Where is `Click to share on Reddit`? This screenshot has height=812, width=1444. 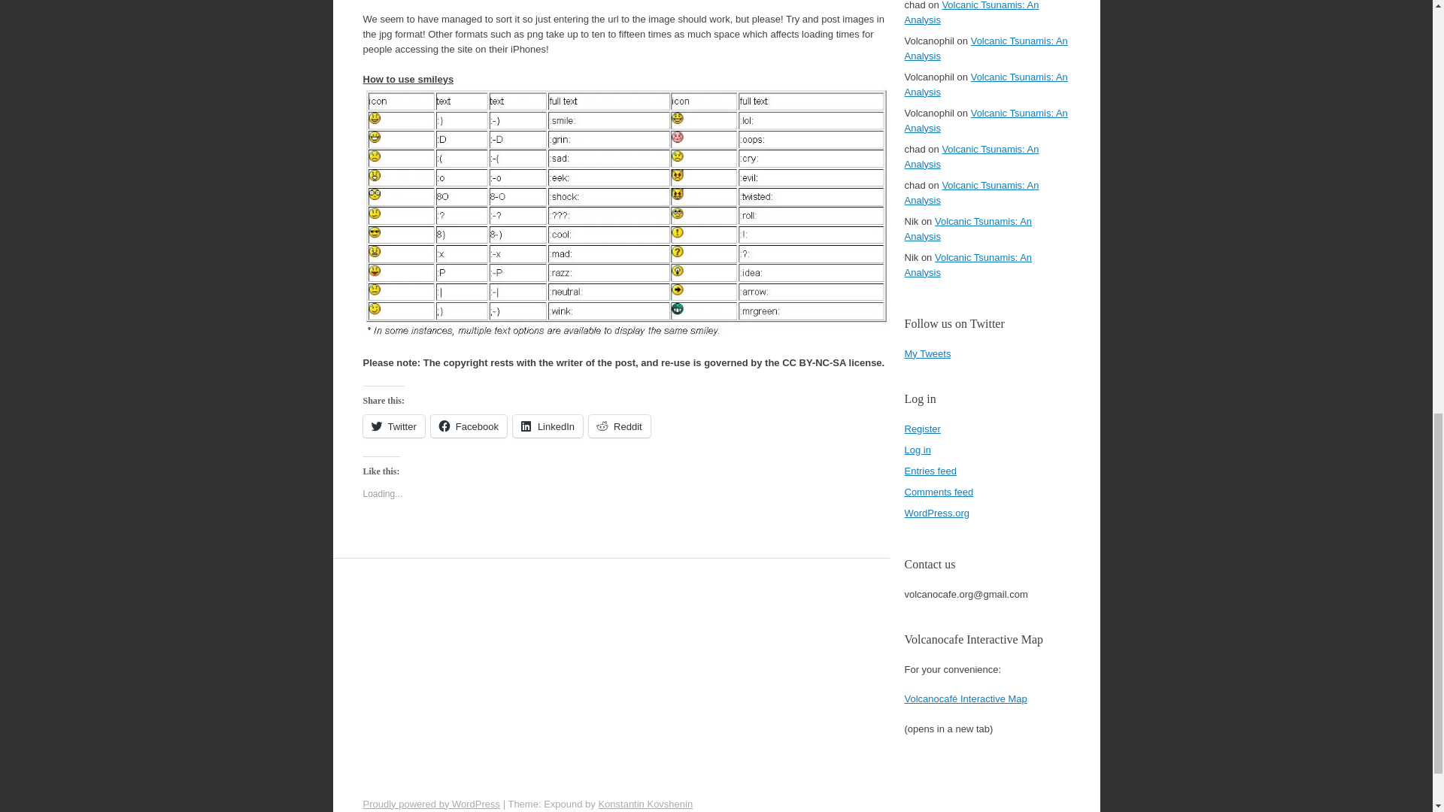
Click to share on Reddit is located at coordinates (620, 426).